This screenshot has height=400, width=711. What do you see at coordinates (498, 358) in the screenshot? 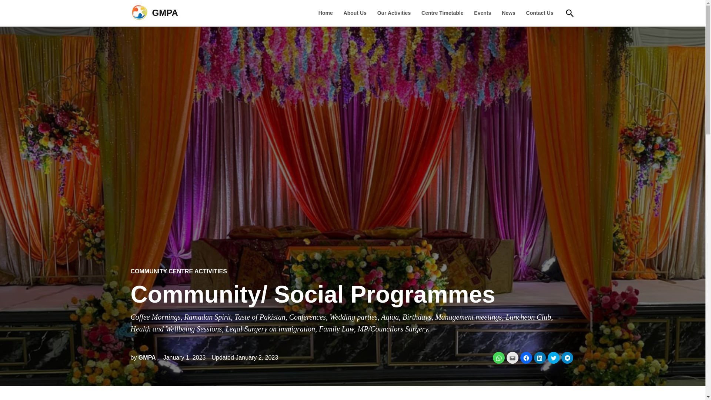
I see `Click to share on WhatsApp` at bounding box center [498, 358].